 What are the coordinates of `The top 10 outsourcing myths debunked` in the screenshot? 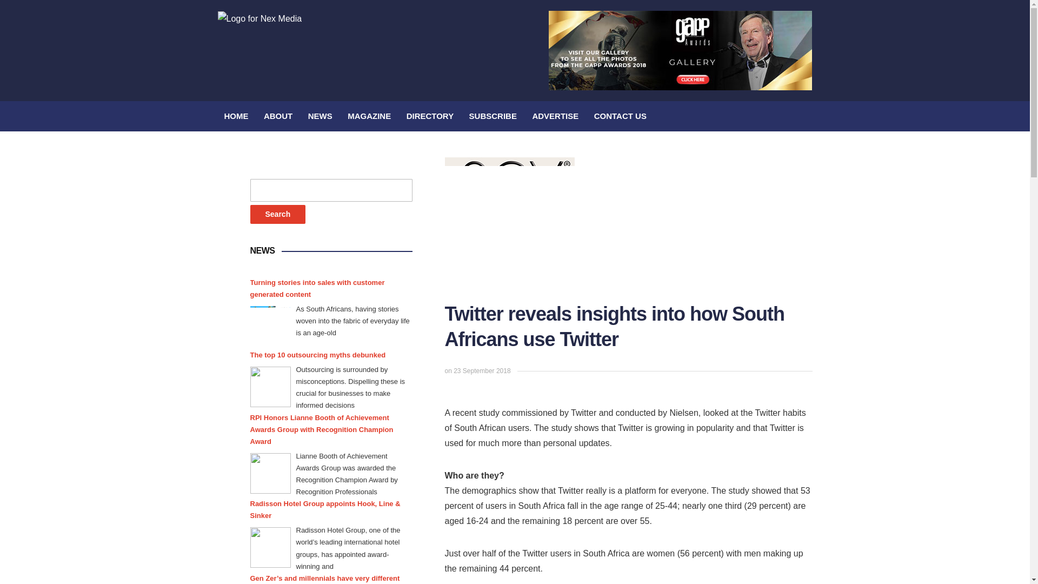 It's located at (317, 355).